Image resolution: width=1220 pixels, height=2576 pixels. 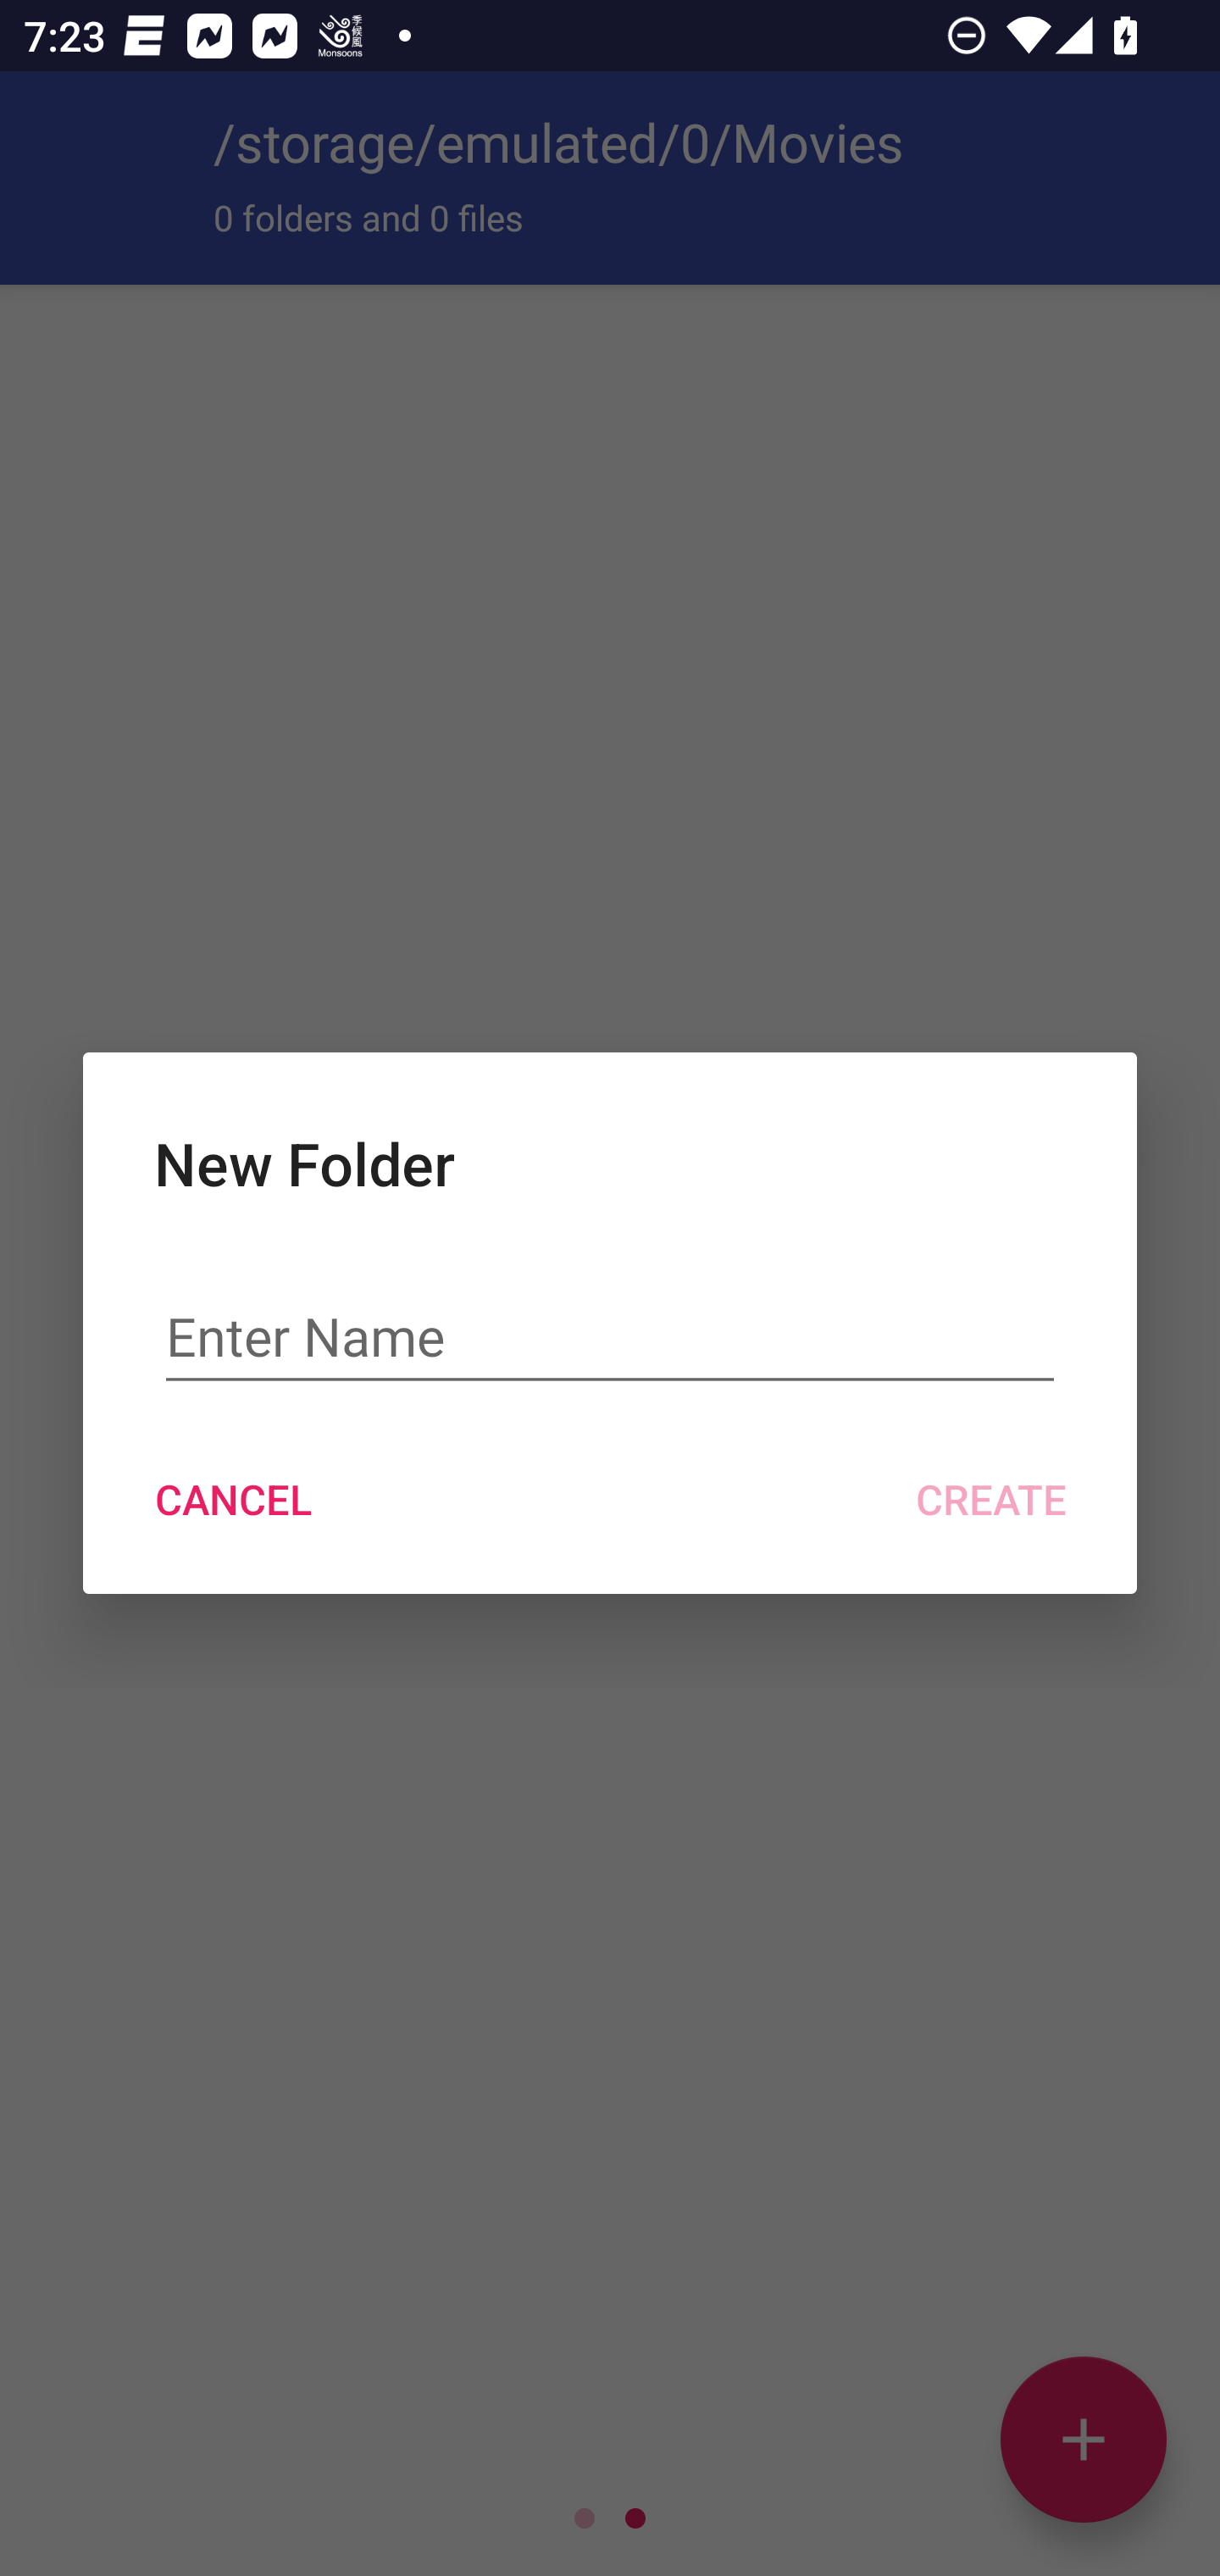 I want to click on CREATE, so click(x=990, y=1499).